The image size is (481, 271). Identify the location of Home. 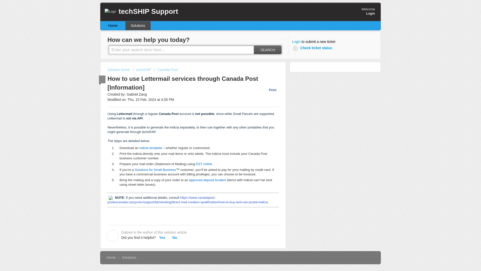
(111, 257).